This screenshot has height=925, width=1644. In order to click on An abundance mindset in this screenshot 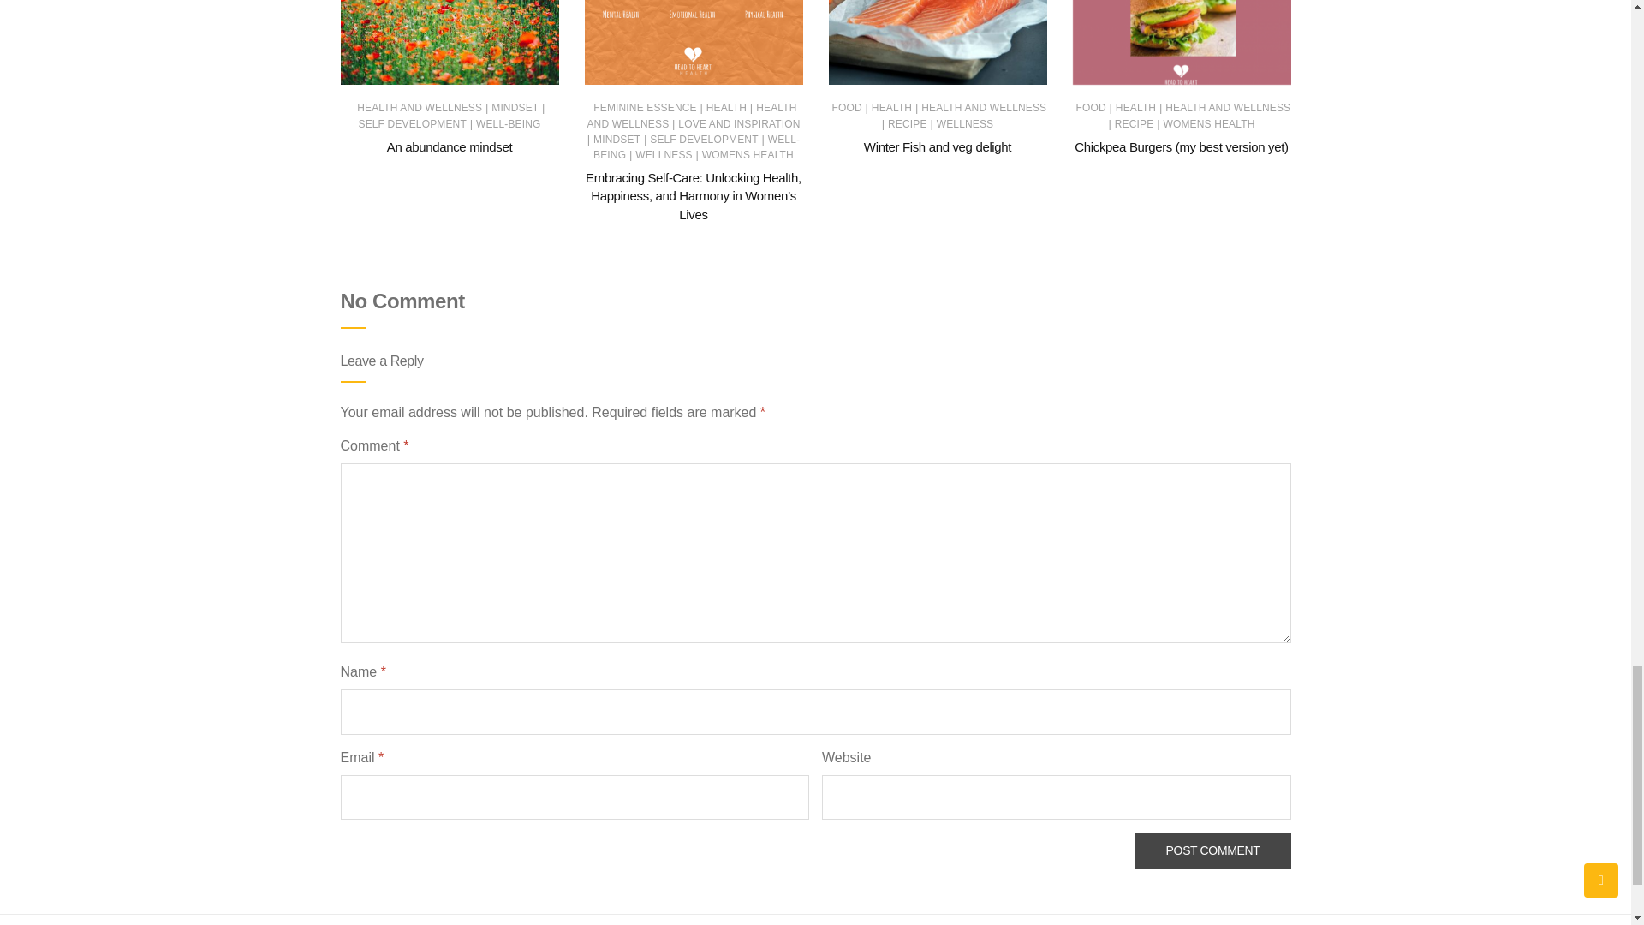, I will do `click(449, 147)`.